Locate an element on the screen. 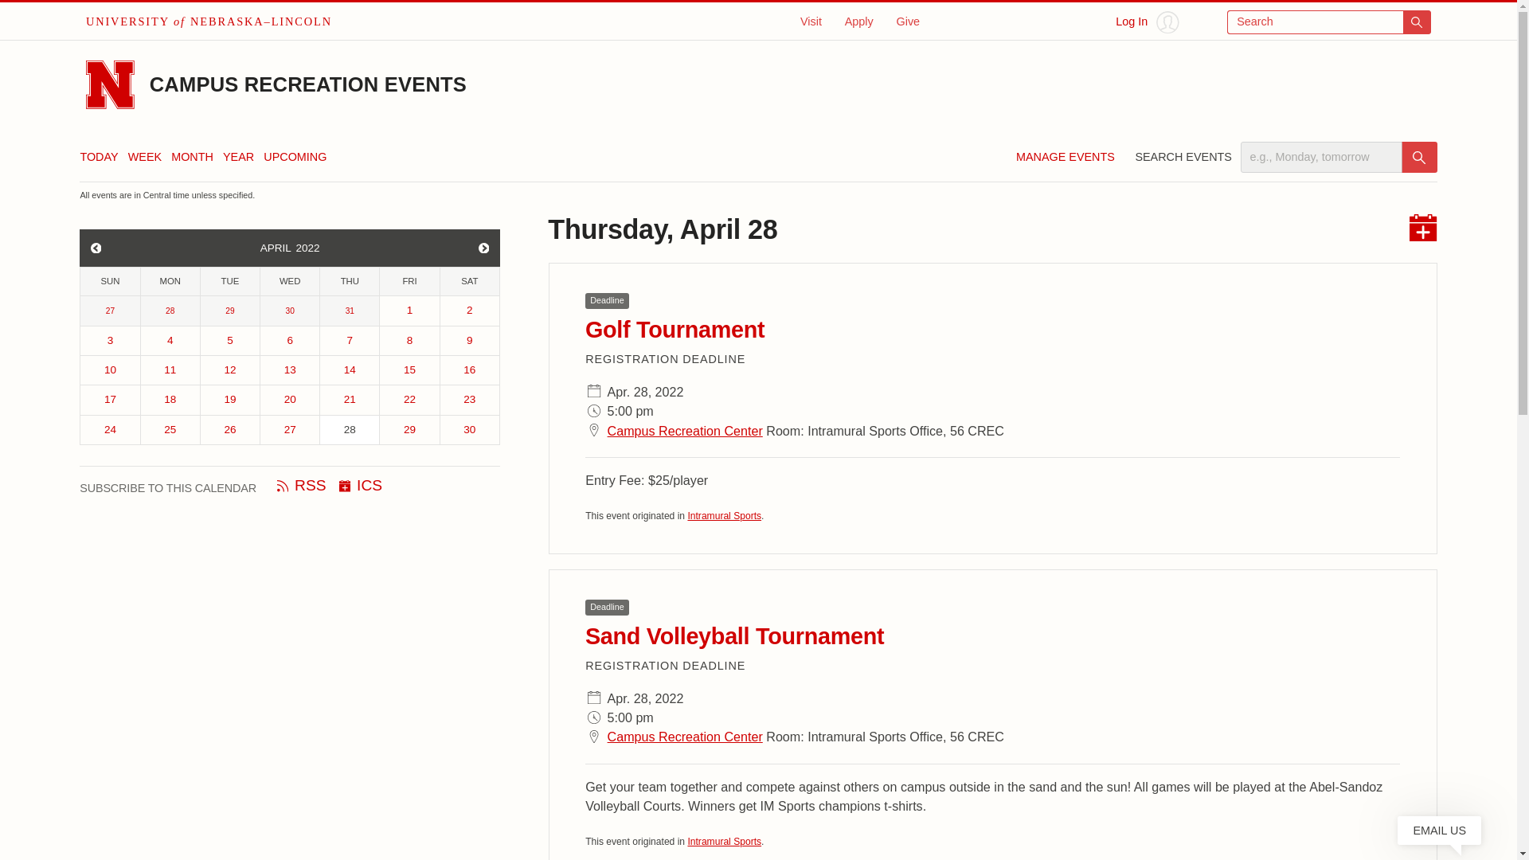 The image size is (1529, 860). 29 is located at coordinates (229, 311).